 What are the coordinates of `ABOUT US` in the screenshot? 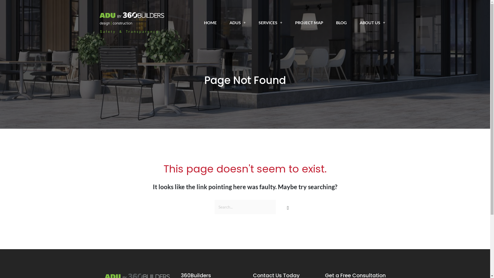 It's located at (373, 23).